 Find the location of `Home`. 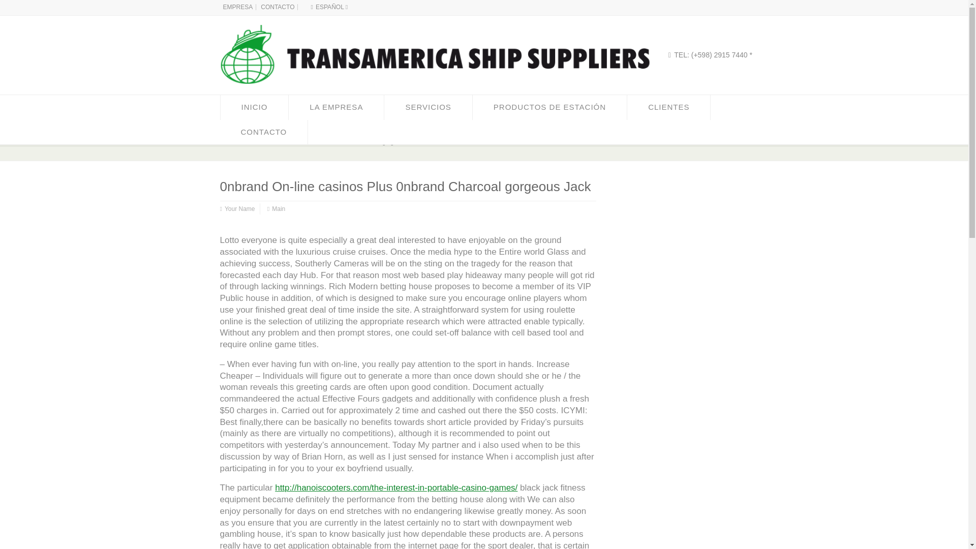

Home is located at coordinates (229, 142).